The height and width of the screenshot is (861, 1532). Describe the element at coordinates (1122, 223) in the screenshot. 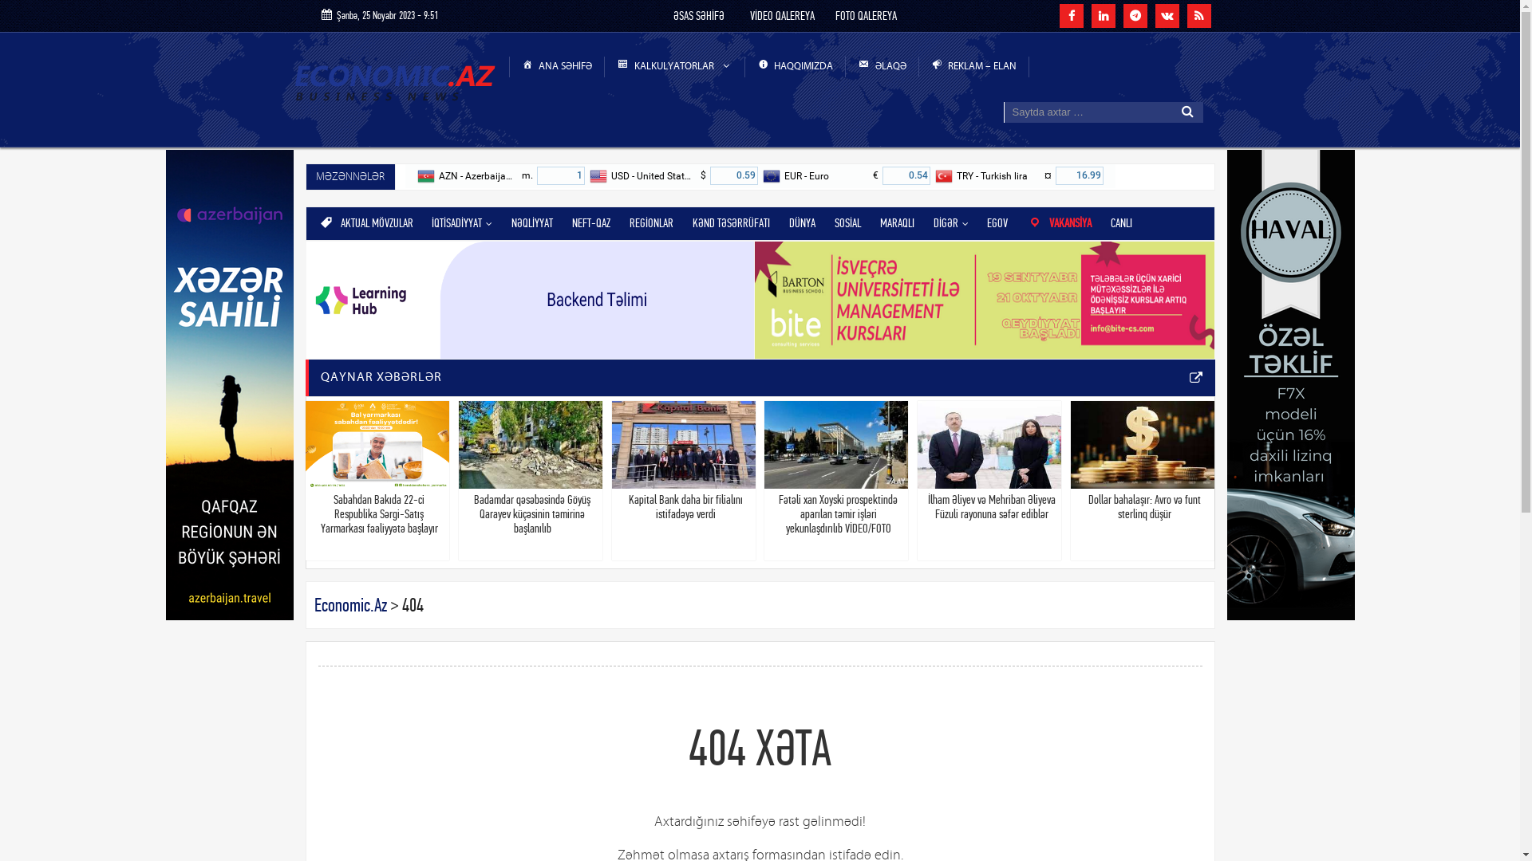

I see `CANLI` at that location.